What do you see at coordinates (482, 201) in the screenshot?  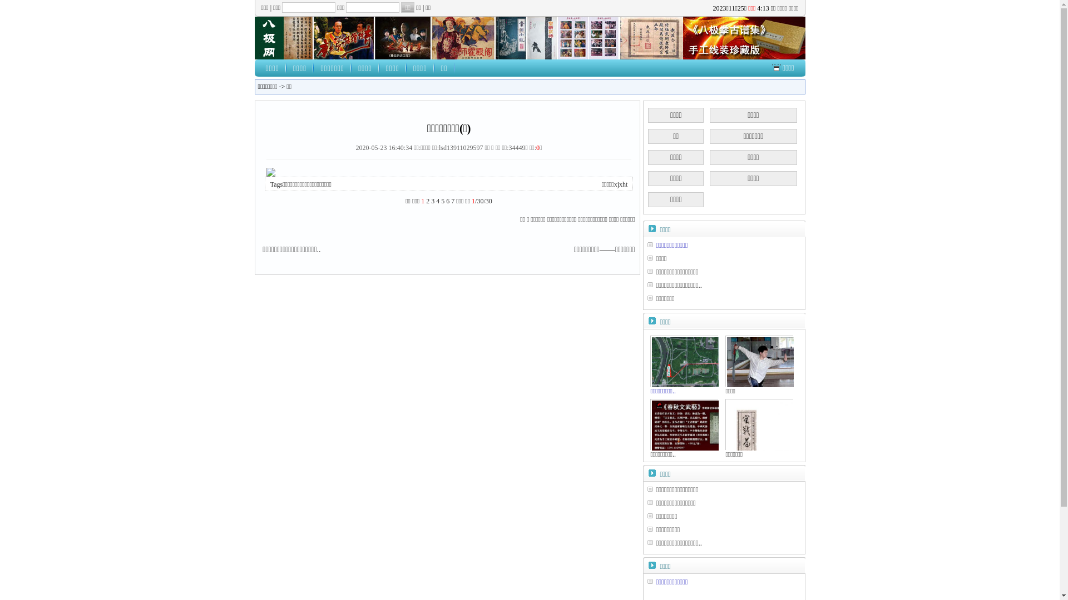 I see `1/30/30` at bounding box center [482, 201].